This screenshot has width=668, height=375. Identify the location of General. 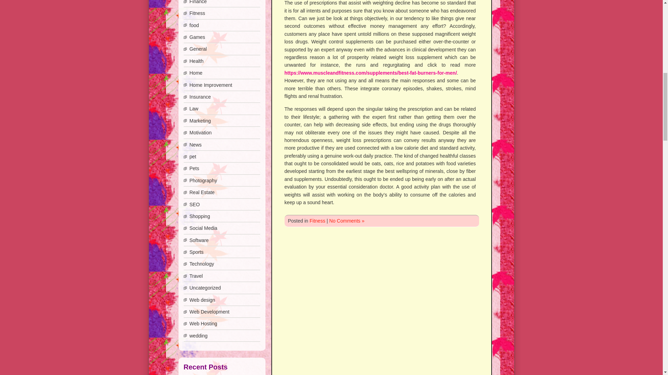
(198, 49).